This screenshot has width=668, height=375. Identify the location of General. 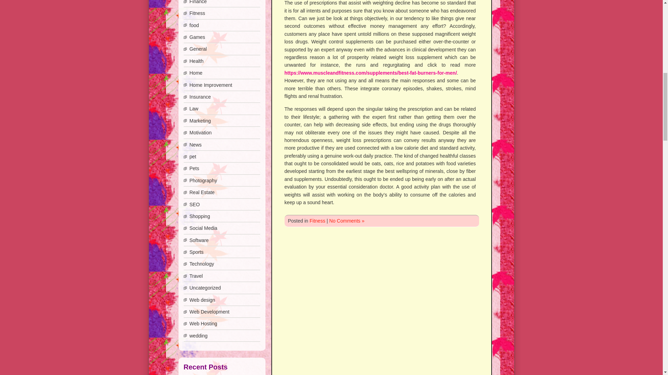
(198, 49).